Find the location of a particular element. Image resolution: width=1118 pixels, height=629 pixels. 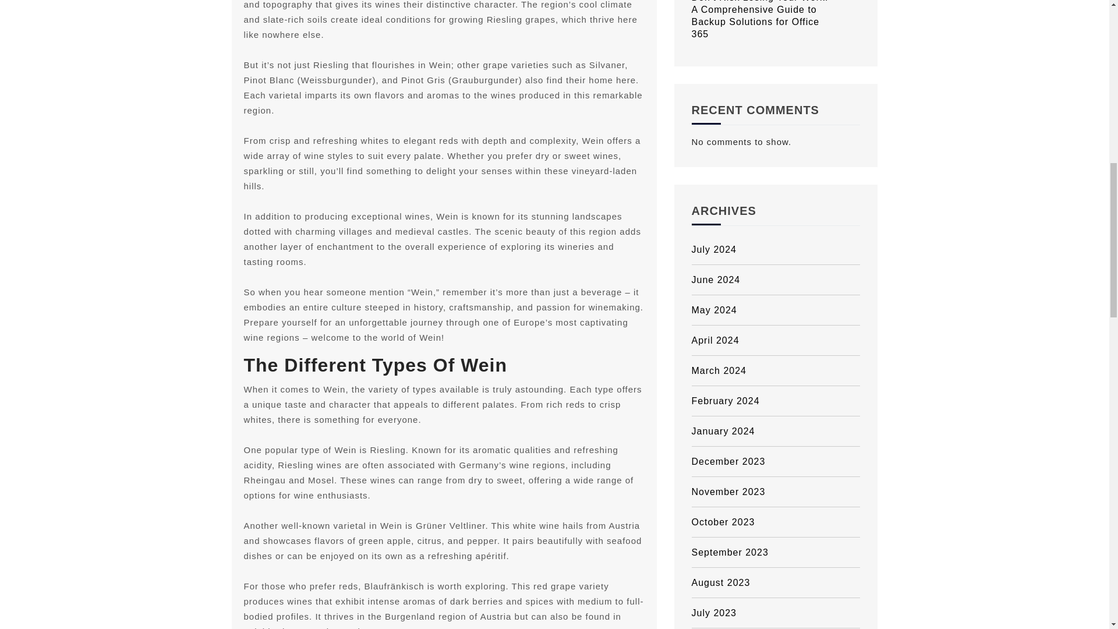

August 2023 is located at coordinates (776, 583).